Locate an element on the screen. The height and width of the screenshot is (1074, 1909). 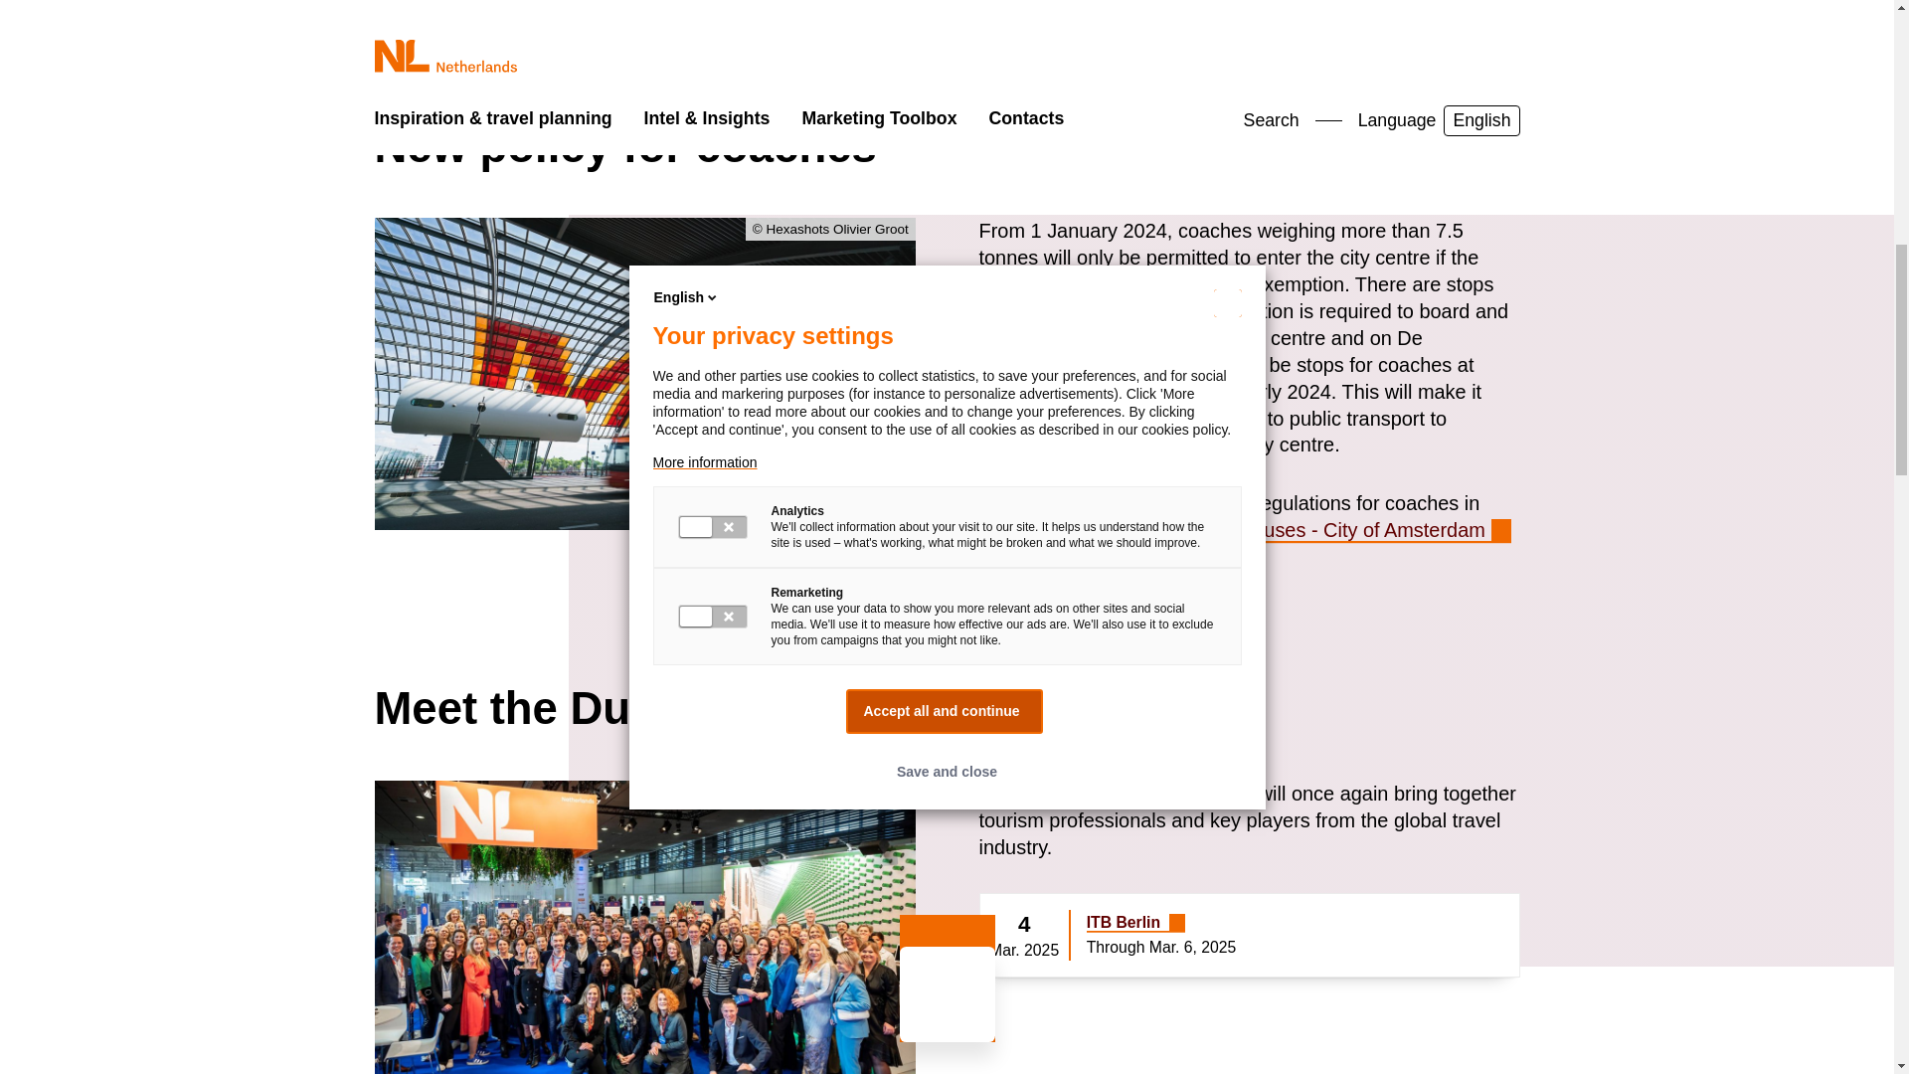
Bus station Amsterdam Centraal is located at coordinates (644, 374).